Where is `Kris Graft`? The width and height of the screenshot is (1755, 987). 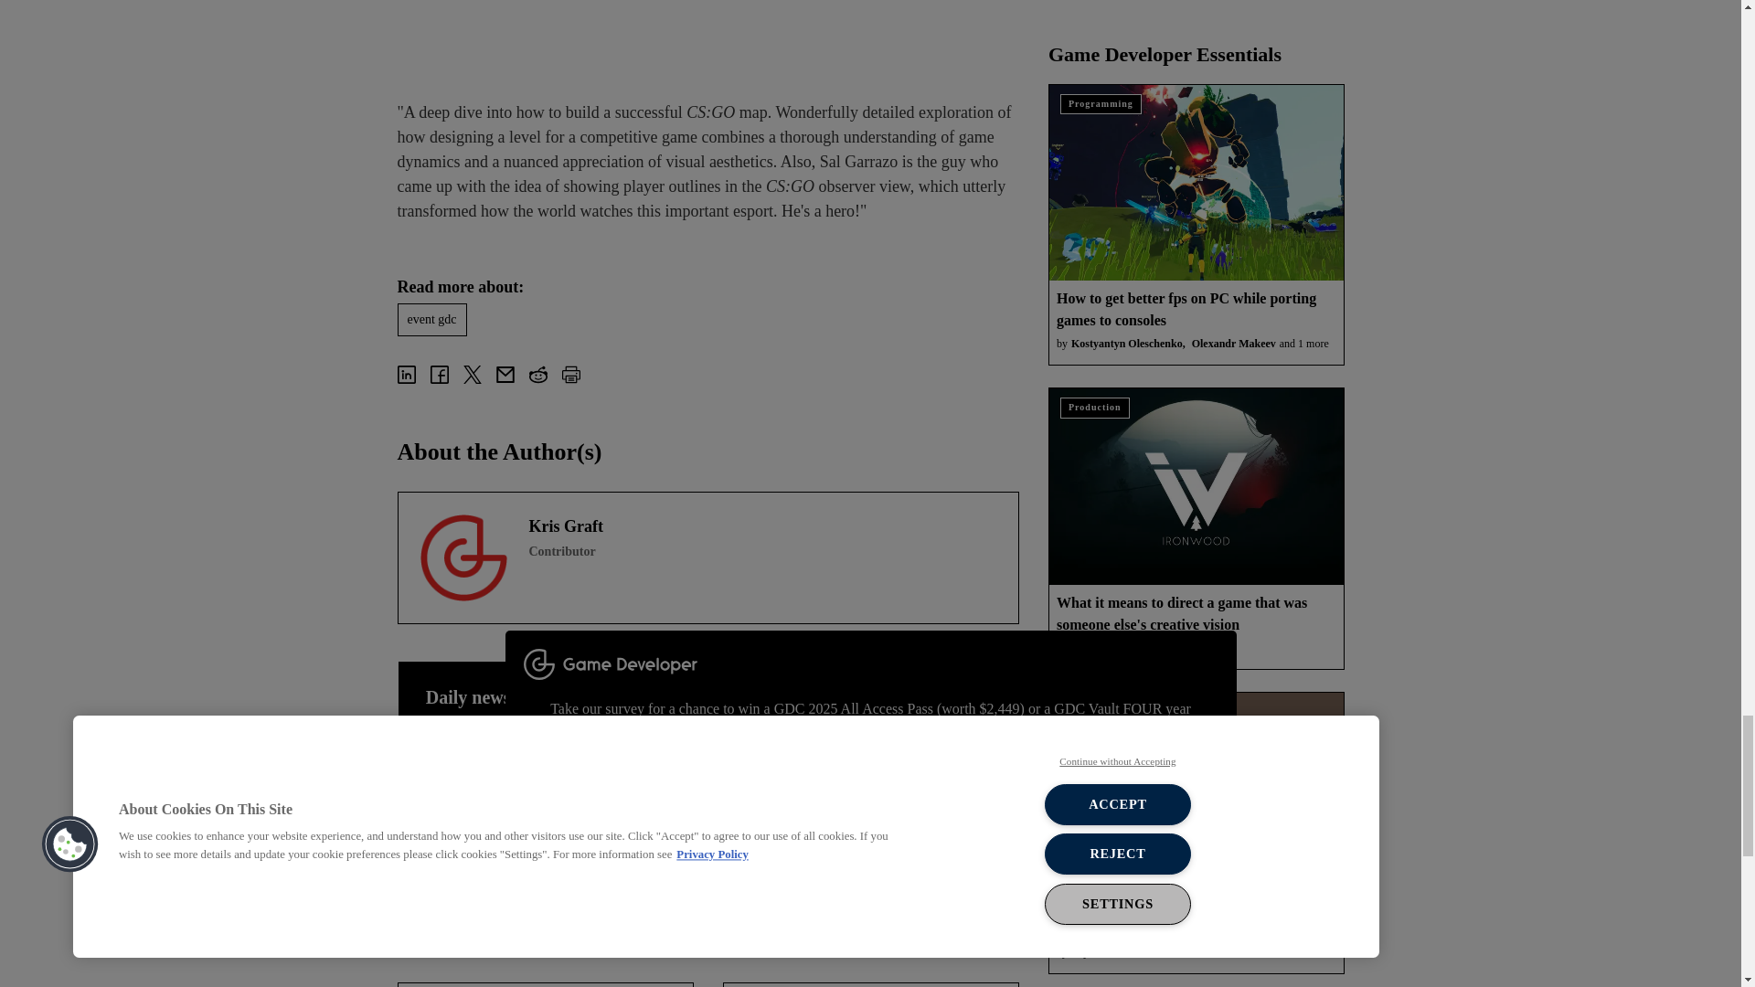 Kris Graft is located at coordinates (463, 557).